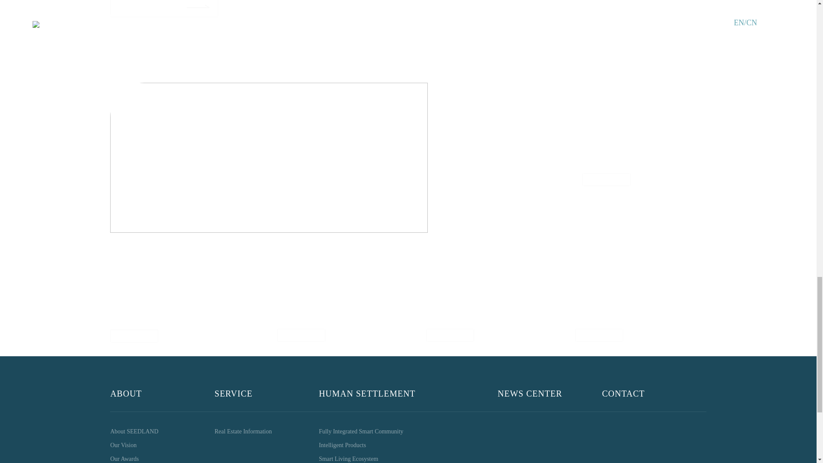 The width and height of the screenshot is (823, 463). I want to click on EXPLORE, so click(606, 180).